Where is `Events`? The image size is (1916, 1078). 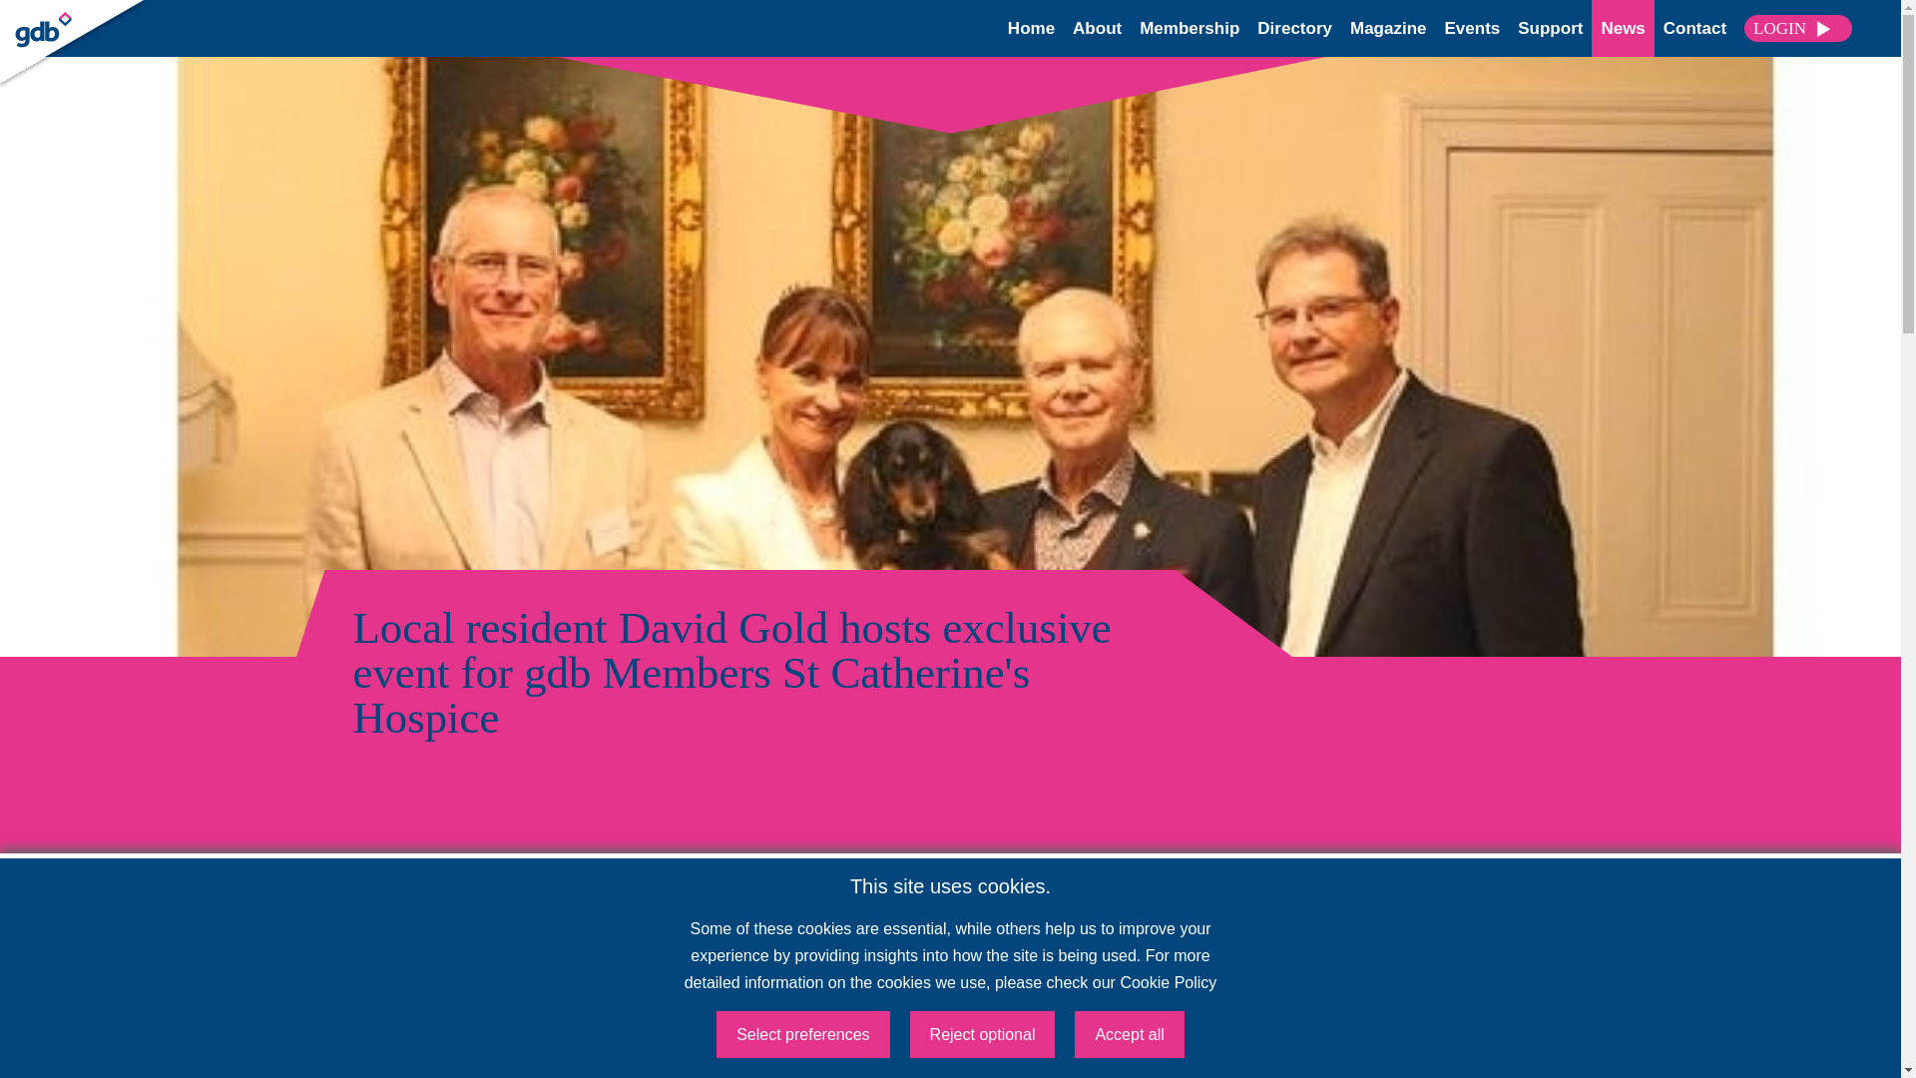
Events is located at coordinates (1472, 28).